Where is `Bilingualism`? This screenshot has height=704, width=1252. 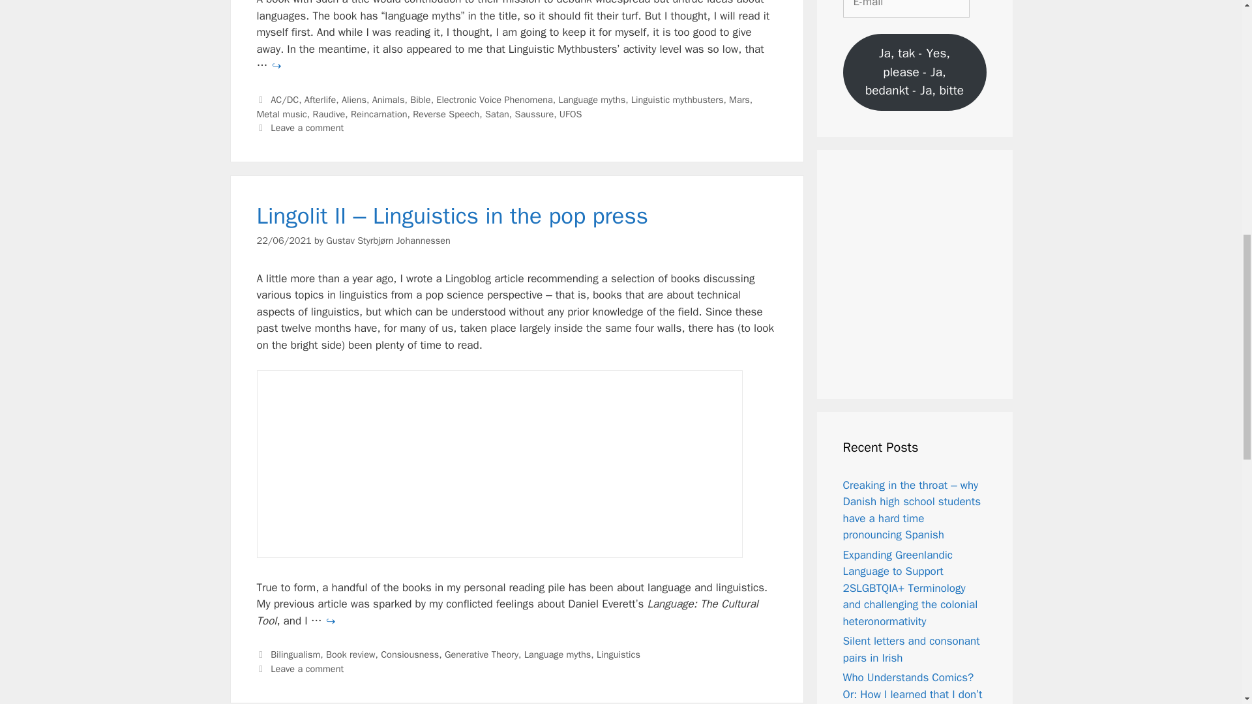
Bilingualism is located at coordinates (295, 654).